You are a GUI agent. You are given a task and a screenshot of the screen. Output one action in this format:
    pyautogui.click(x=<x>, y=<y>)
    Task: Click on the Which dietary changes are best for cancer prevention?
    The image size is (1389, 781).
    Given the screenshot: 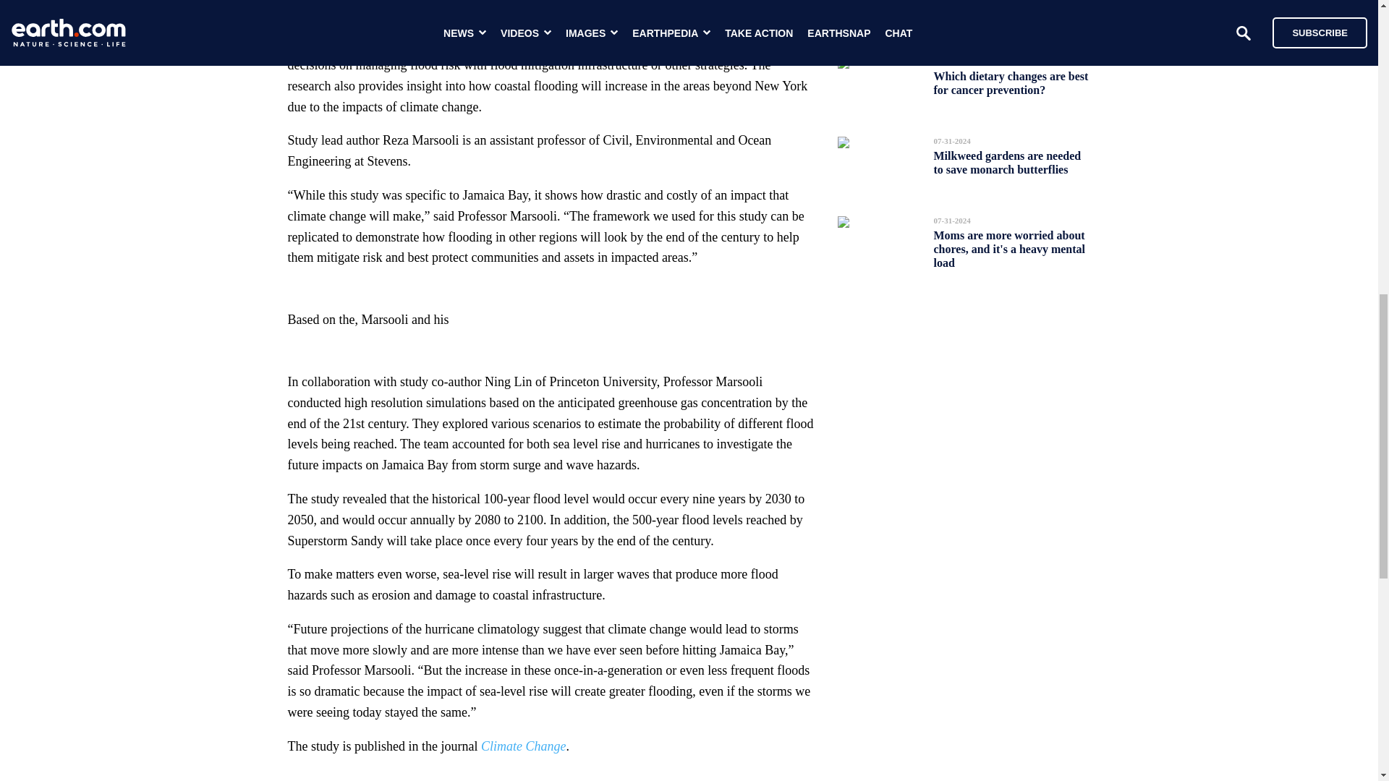 What is the action you would take?
    pyautogui.click(x=1010, y=82)
    